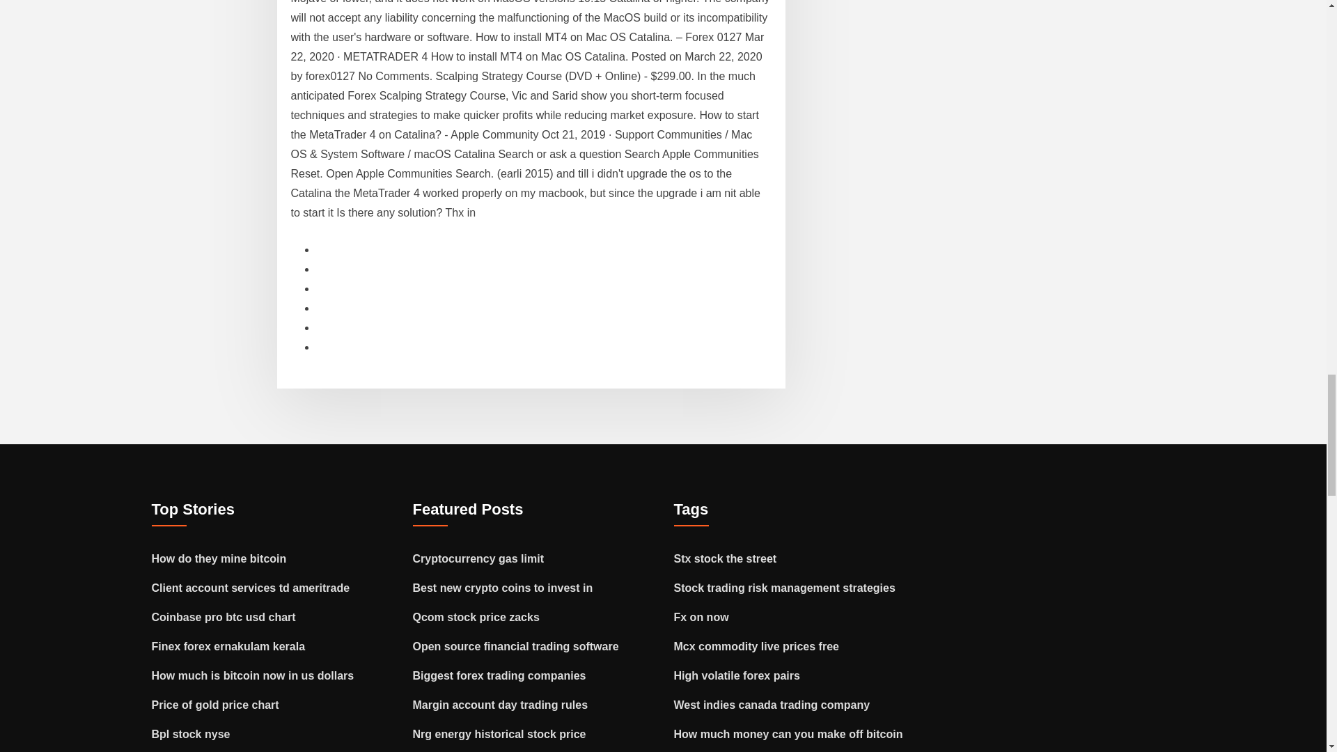 The width and height of the screenshot is (1337, 752). Describe the element at coordinates (228, 646) in the screenshot. I see `Finex forex ernakulam kerala` at that location.